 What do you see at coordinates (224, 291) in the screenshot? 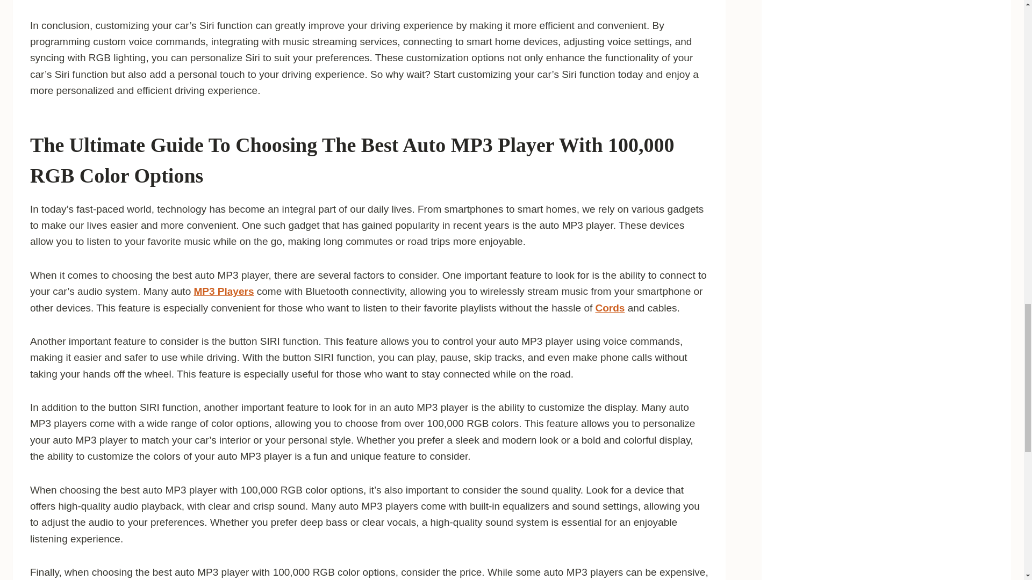
I see `MP3 Players` at bounding box center [224, 291].